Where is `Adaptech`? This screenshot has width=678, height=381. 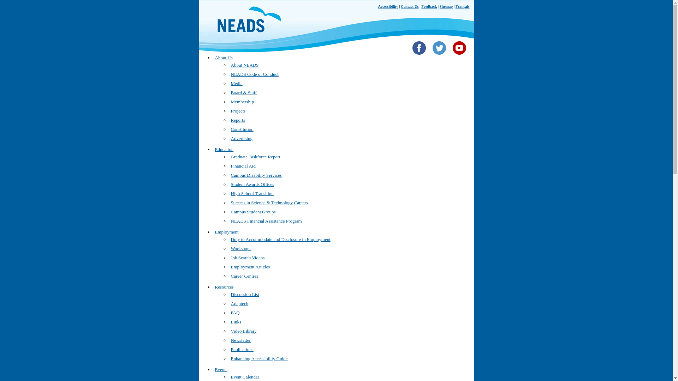 Adaptech is located at coordinates (240, 303).